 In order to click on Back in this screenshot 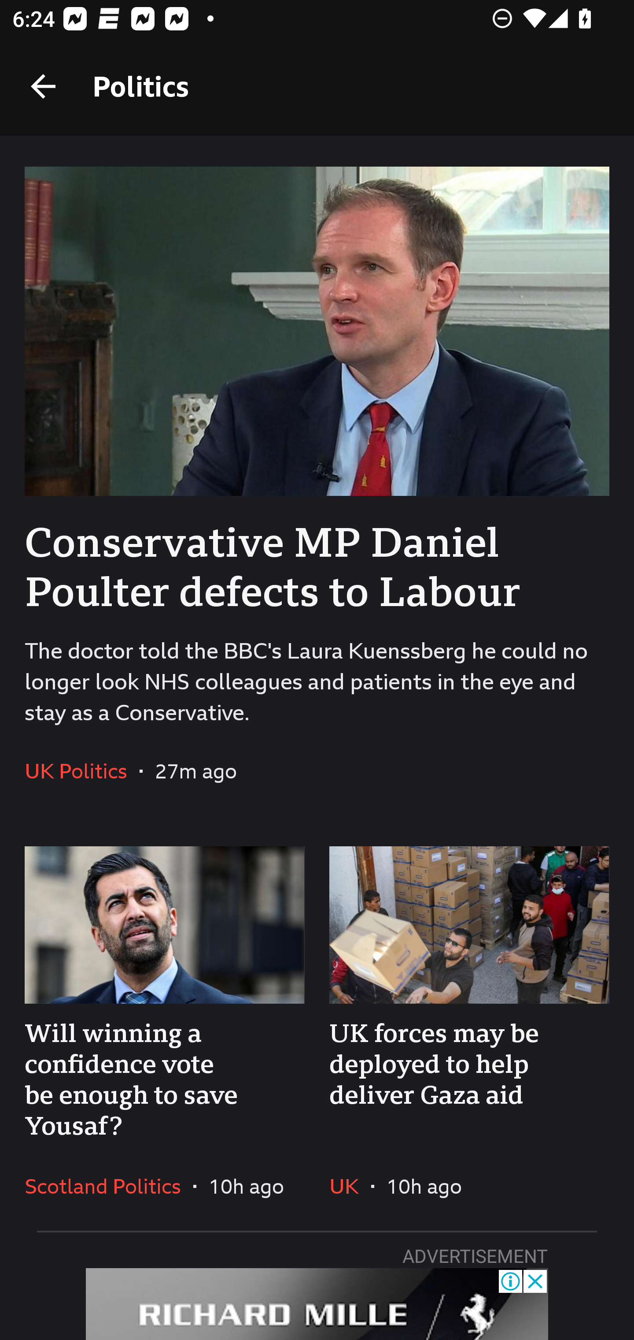, I will do `click(43, 86)`.